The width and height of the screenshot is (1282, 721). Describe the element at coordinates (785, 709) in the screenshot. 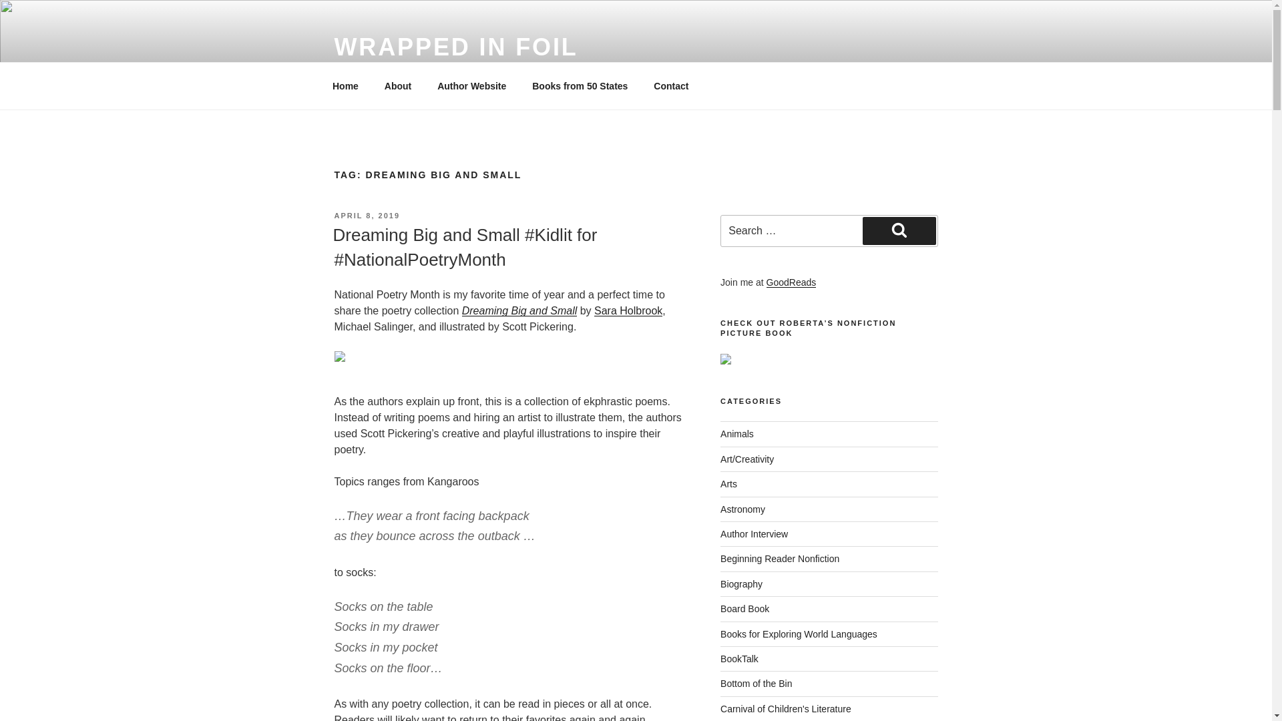

I see `Carnival of Children's Literature` at that location.